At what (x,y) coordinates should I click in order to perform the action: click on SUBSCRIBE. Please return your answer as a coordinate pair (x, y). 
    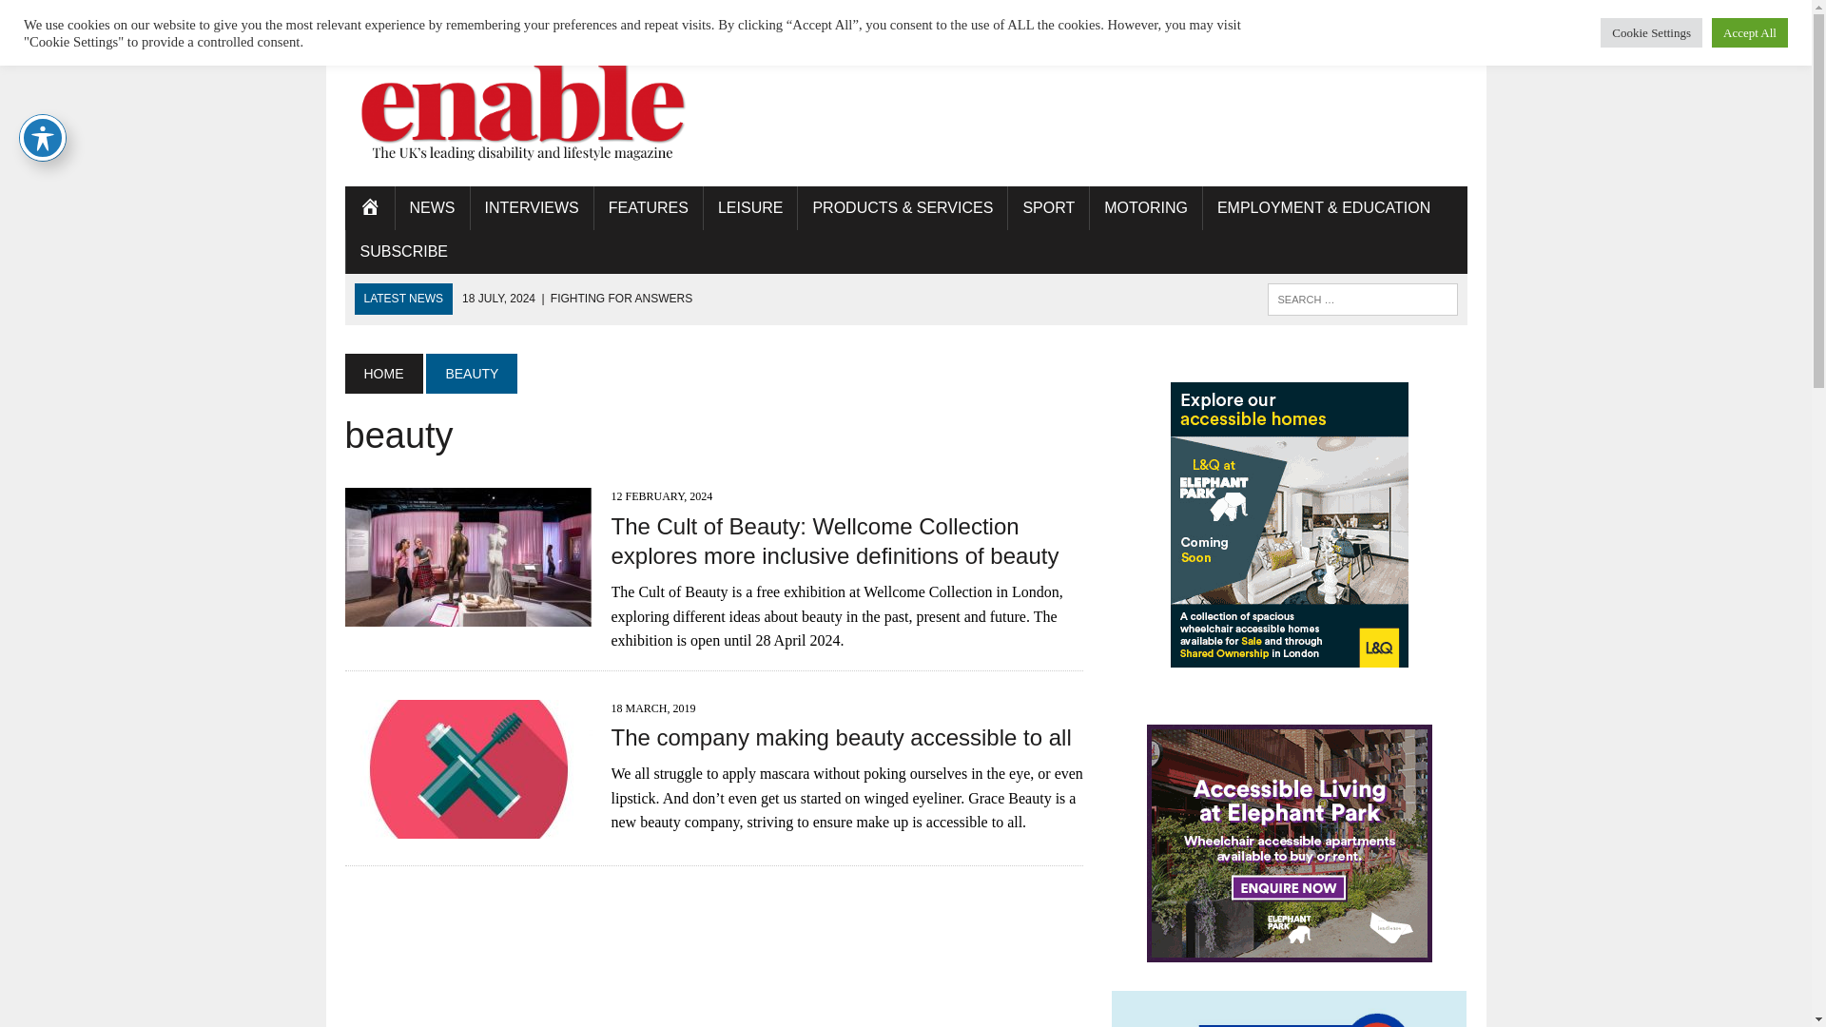
    Looking at the image, I should click on (403, 251).